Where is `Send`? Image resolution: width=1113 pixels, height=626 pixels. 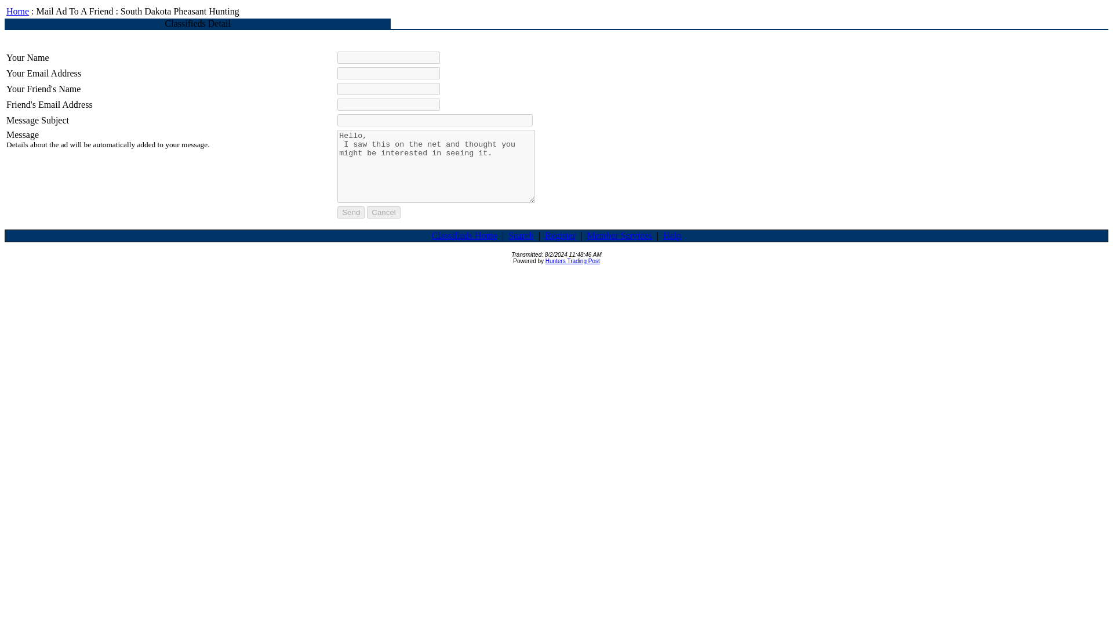 Send is located at coordinates (351, 212).